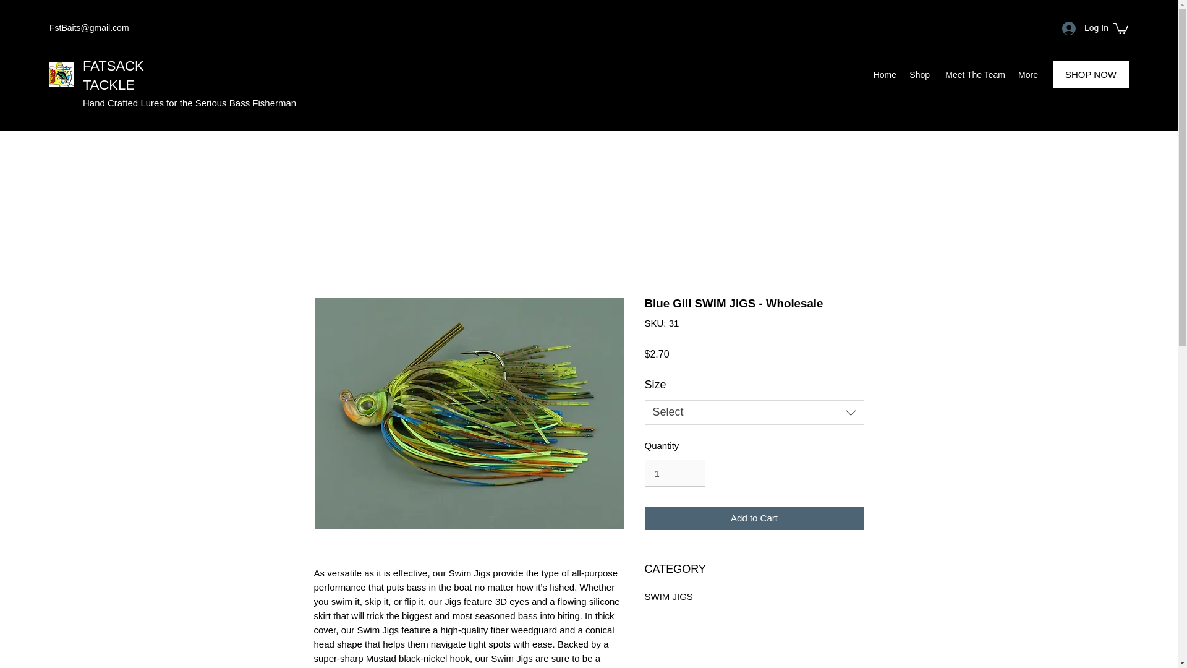  What do you see at coordinates (919, 74) in the screenshot?
I see `Shop` at bounding box center [919, 74].